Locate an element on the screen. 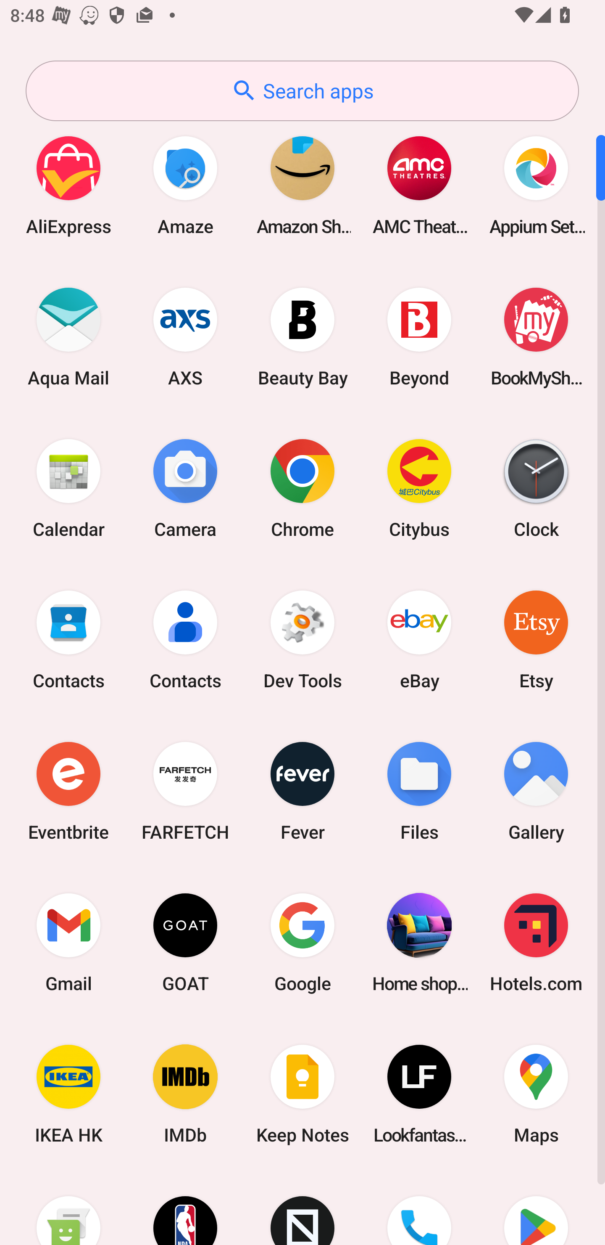 The height and width of the screenshot is (1245, 605). NBA is located at coordinates (185, 1208).